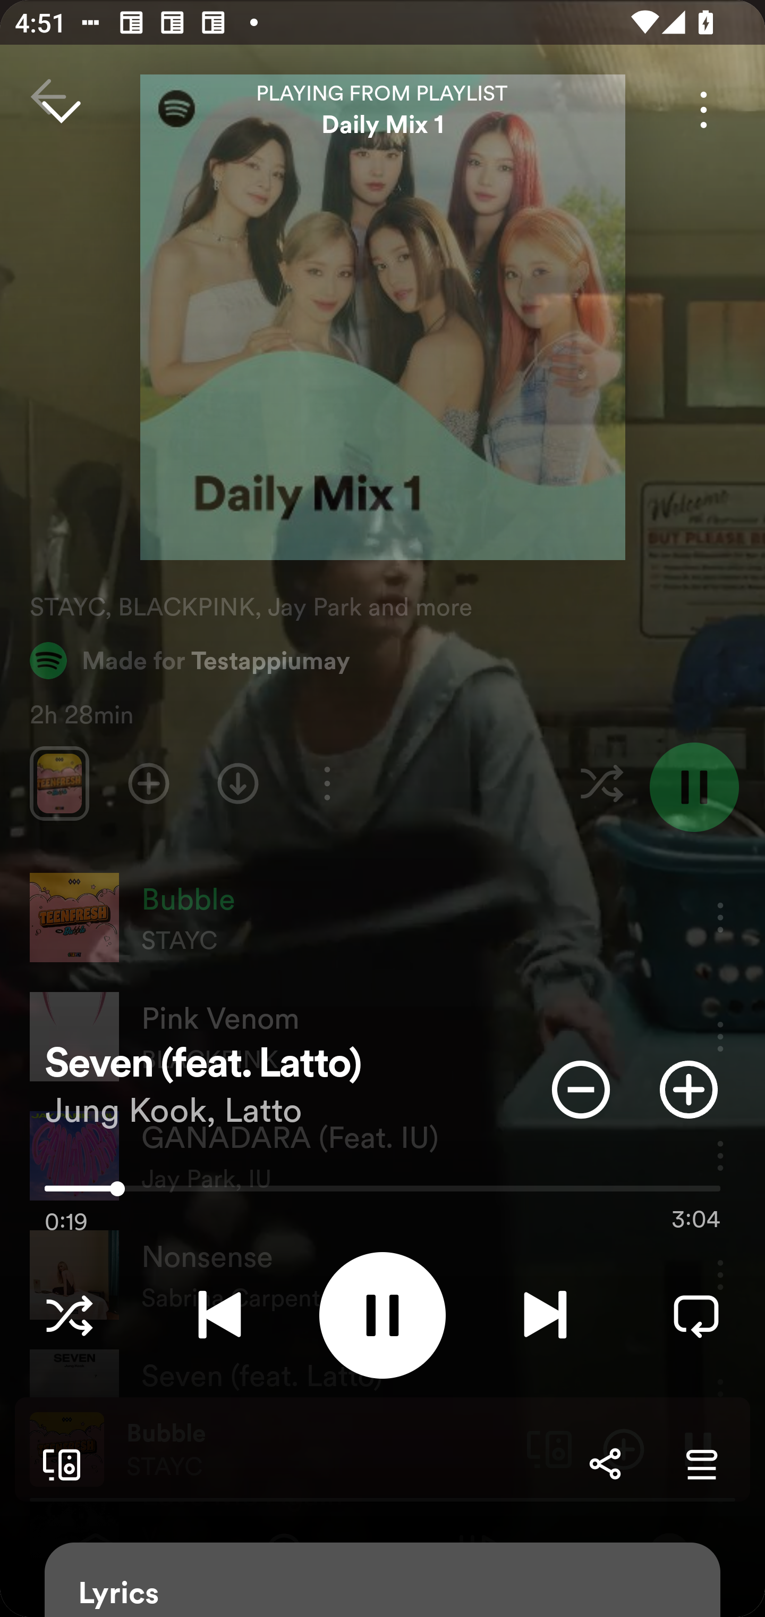 Image resolution: width=765 pixels, height=1617 pixels. I want to click on PLAYING FROM PLAYLIST Daily Mix 1, so click(382, 110).